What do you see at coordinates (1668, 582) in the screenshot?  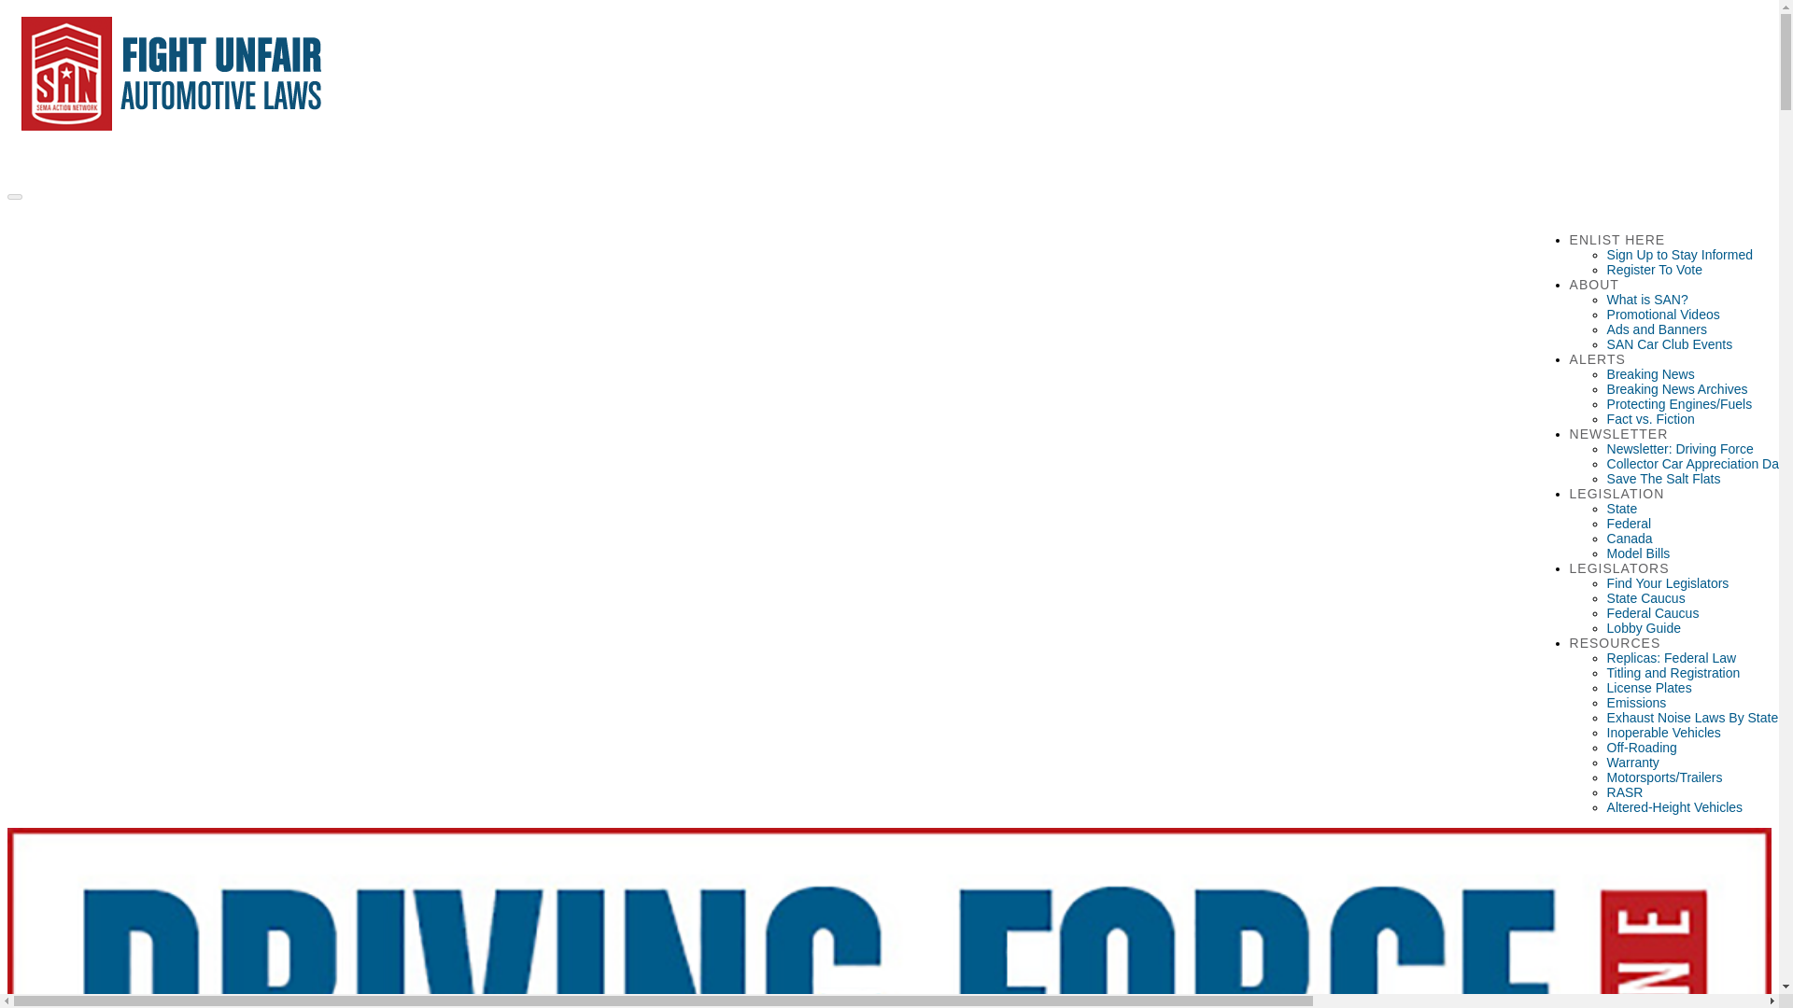 I see `Find Your Legislators` at bounding box center [1668, 582].